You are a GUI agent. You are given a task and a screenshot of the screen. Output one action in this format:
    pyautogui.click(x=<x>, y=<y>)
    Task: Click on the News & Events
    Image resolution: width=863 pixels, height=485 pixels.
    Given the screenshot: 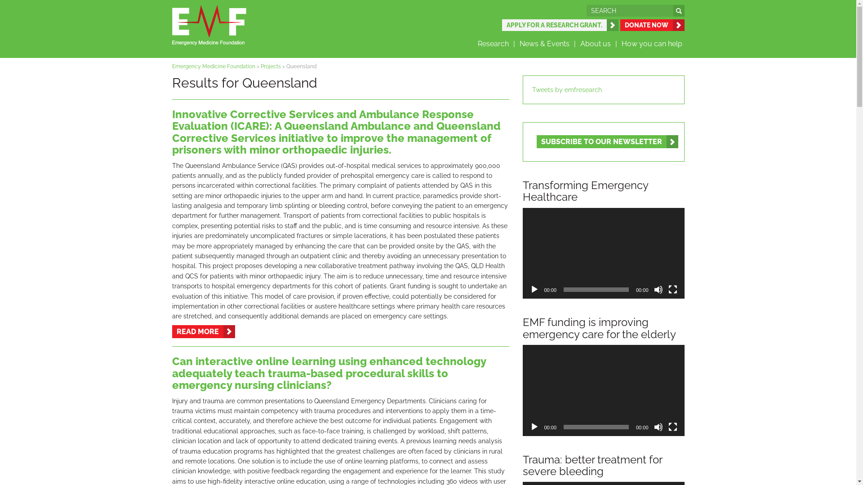 What is the action you would take?
    pyautogui.click(x=547, y=44)
    